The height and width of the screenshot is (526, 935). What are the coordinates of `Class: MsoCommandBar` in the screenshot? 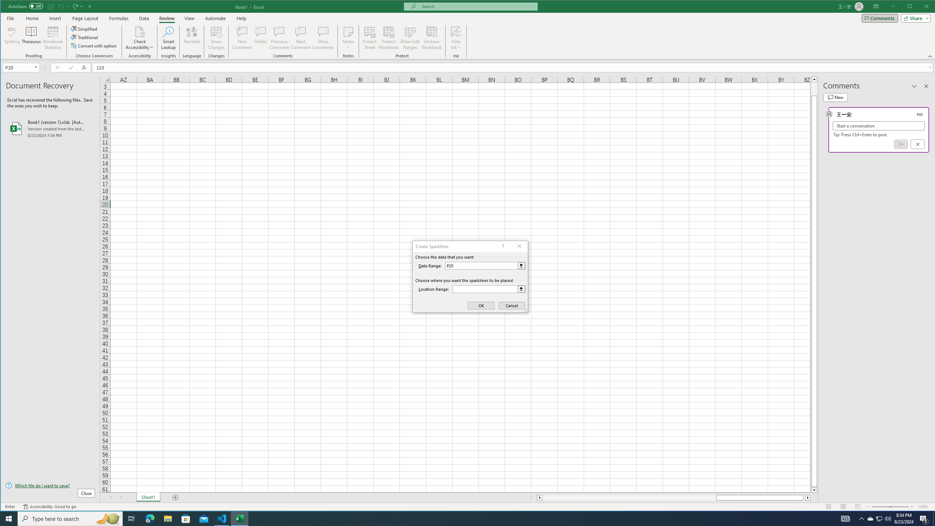 It's located at (468, 30).